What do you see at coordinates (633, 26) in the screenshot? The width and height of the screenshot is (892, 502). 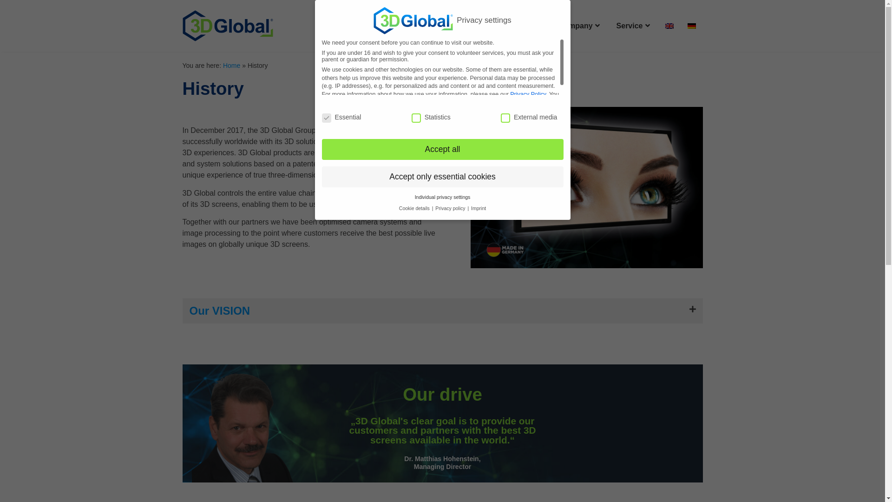 I see `Service` at bounding box center [633, 26].